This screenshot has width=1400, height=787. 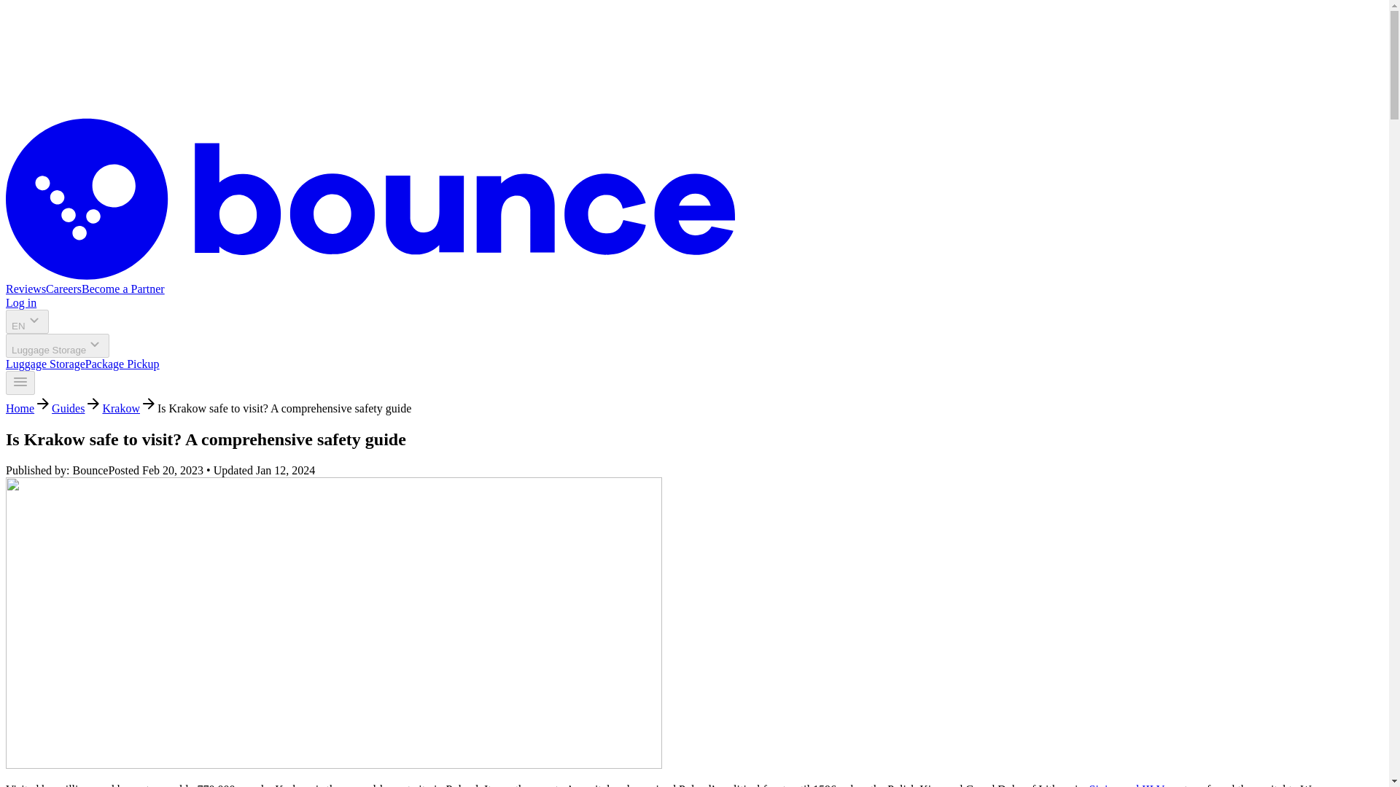 What do you see at coordinates (19, 408) in the screenshot?
I see `Home` at bounding box center [19, 408].